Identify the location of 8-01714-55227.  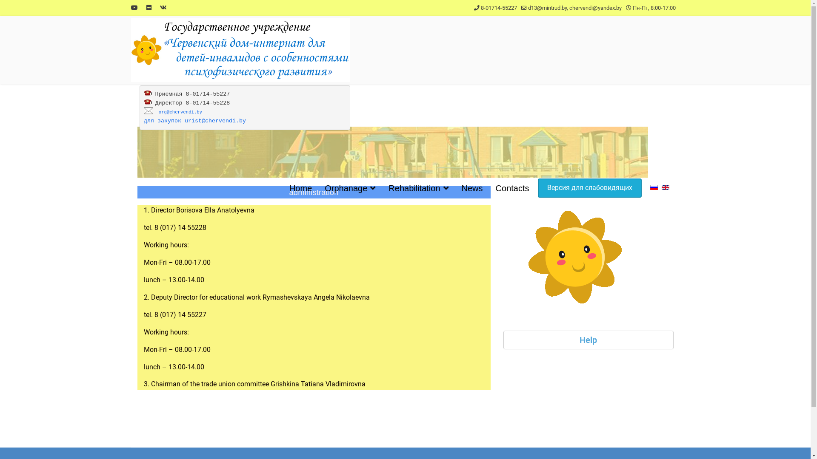
(499, 8).